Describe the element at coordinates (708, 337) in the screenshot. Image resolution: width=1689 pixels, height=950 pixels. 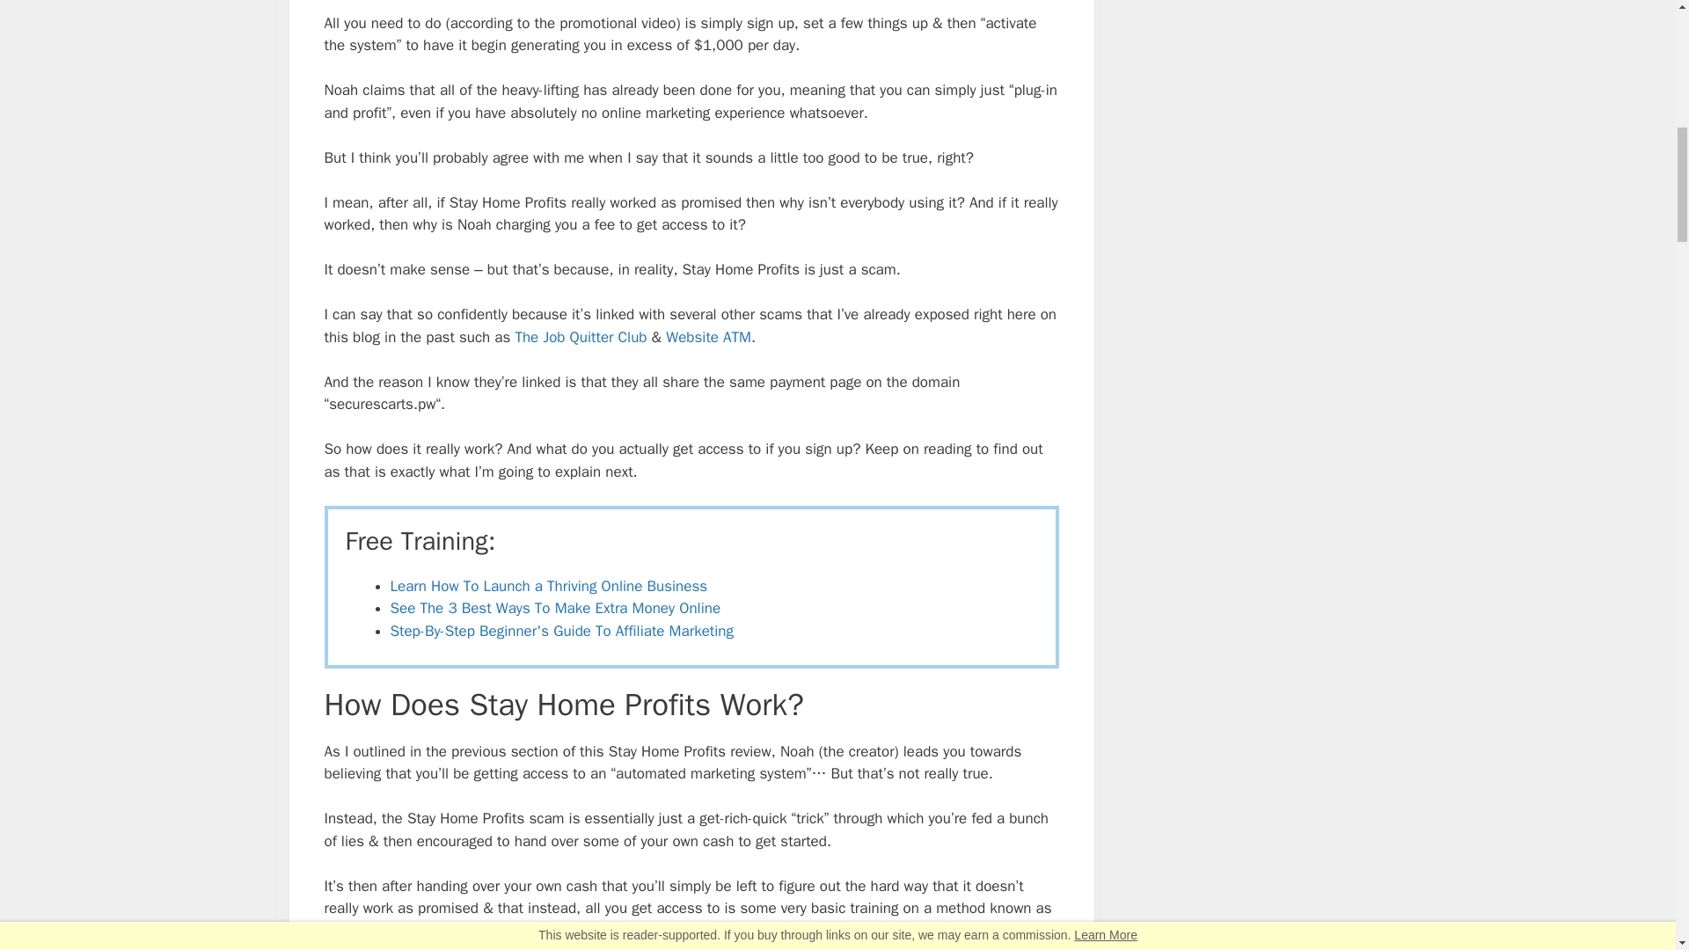
I see `Website ATM` at that location.